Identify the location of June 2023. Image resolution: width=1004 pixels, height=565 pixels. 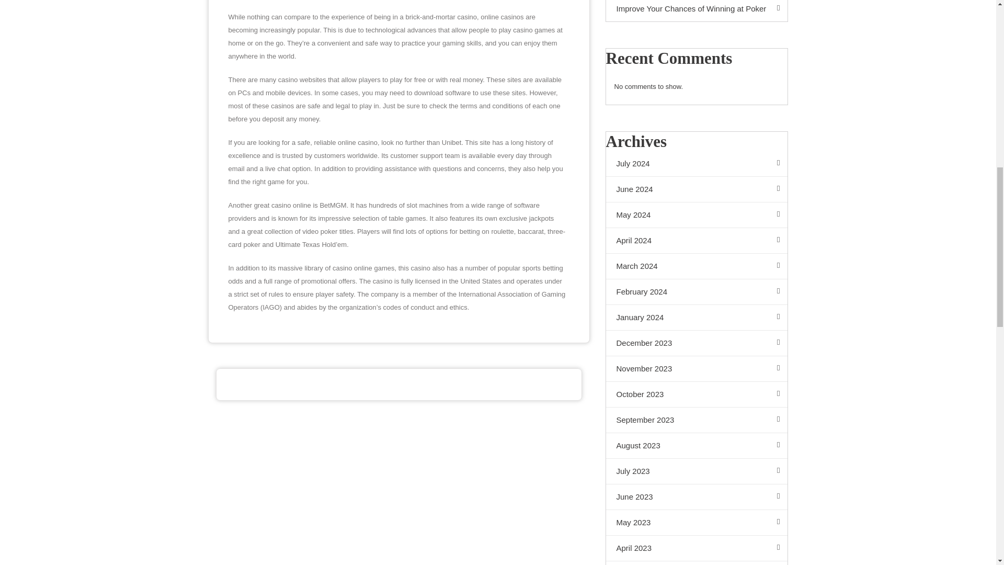
(696, 497).